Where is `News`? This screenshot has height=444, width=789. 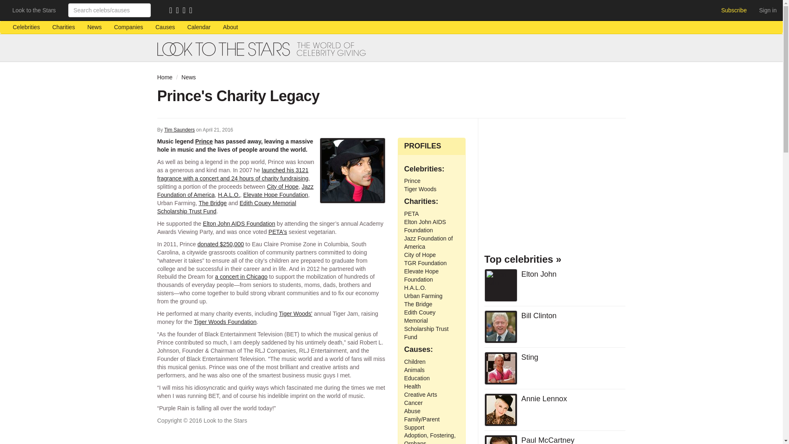 News is located at coordinates (188, 77).